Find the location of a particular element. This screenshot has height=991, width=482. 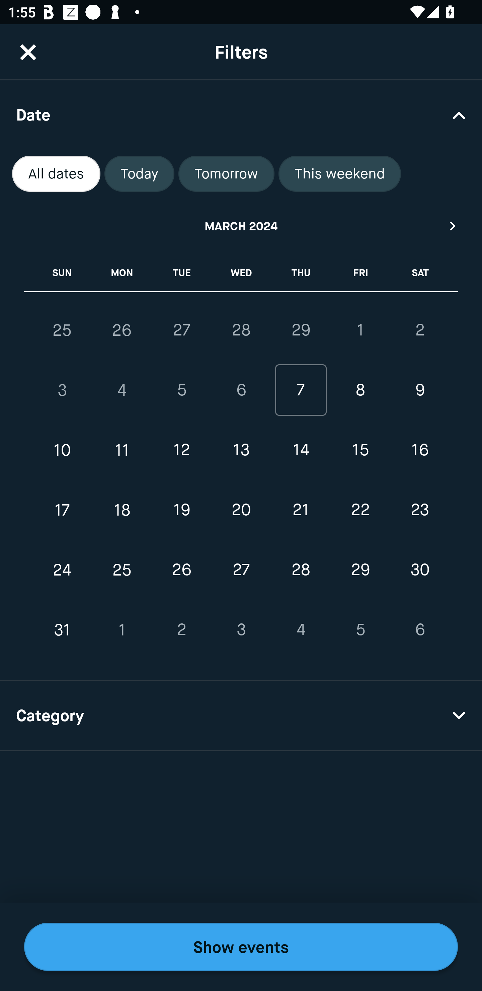

29 is located at coordinates (360, 570).